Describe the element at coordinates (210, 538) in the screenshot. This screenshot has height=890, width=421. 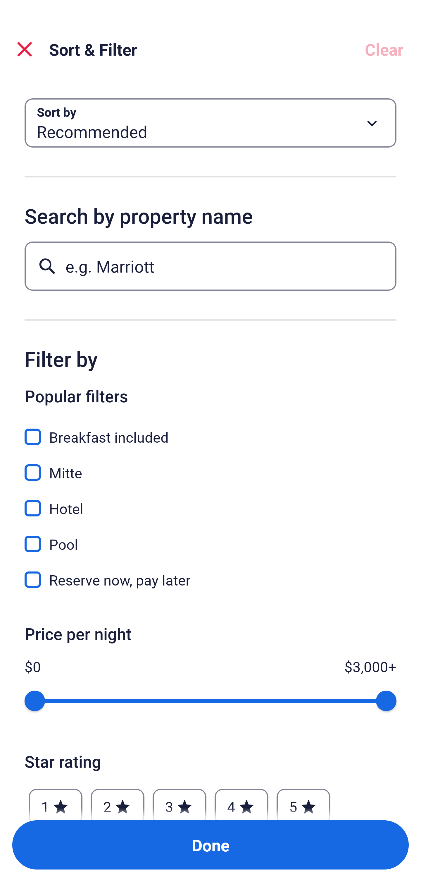
I see `Pool, Pool` at that location.